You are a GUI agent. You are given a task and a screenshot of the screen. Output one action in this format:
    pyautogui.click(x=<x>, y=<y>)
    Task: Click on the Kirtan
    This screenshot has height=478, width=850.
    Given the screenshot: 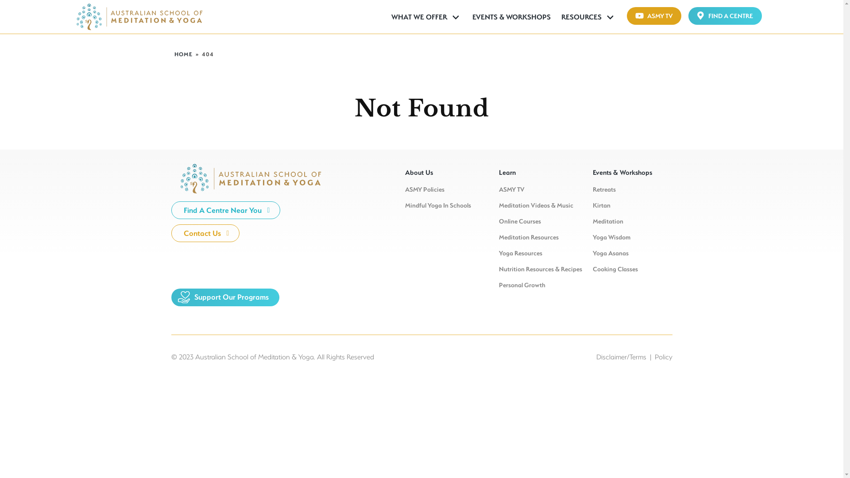 What is the action you would take?
    pyautogui.click(x=601, y=205)
    